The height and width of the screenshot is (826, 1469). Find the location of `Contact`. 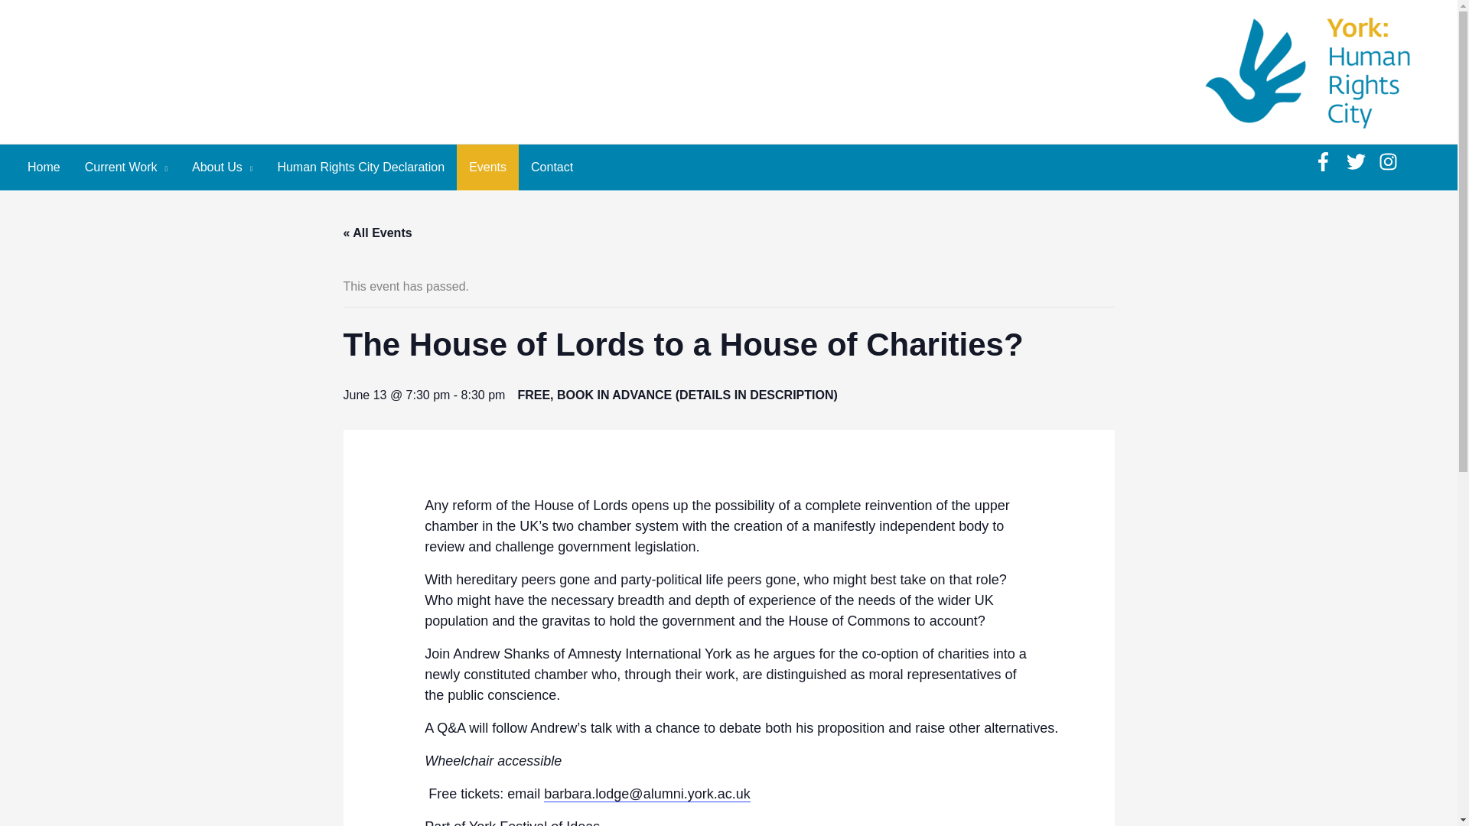

Contact is located at coordinates (551, 167).